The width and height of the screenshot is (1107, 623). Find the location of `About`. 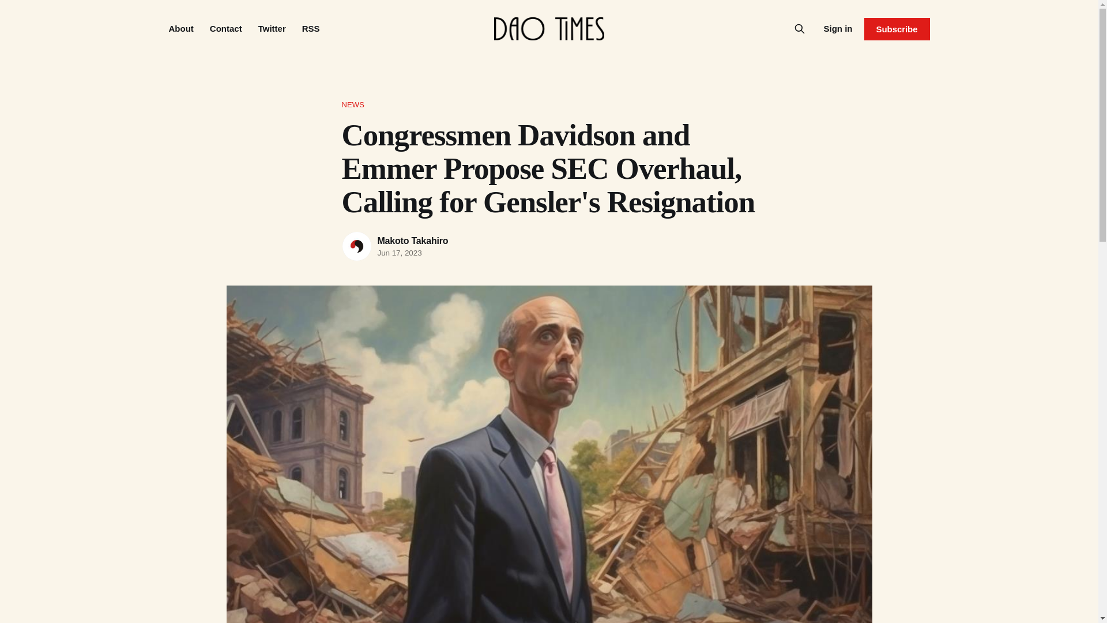

About is located at coordinates (180, 29).